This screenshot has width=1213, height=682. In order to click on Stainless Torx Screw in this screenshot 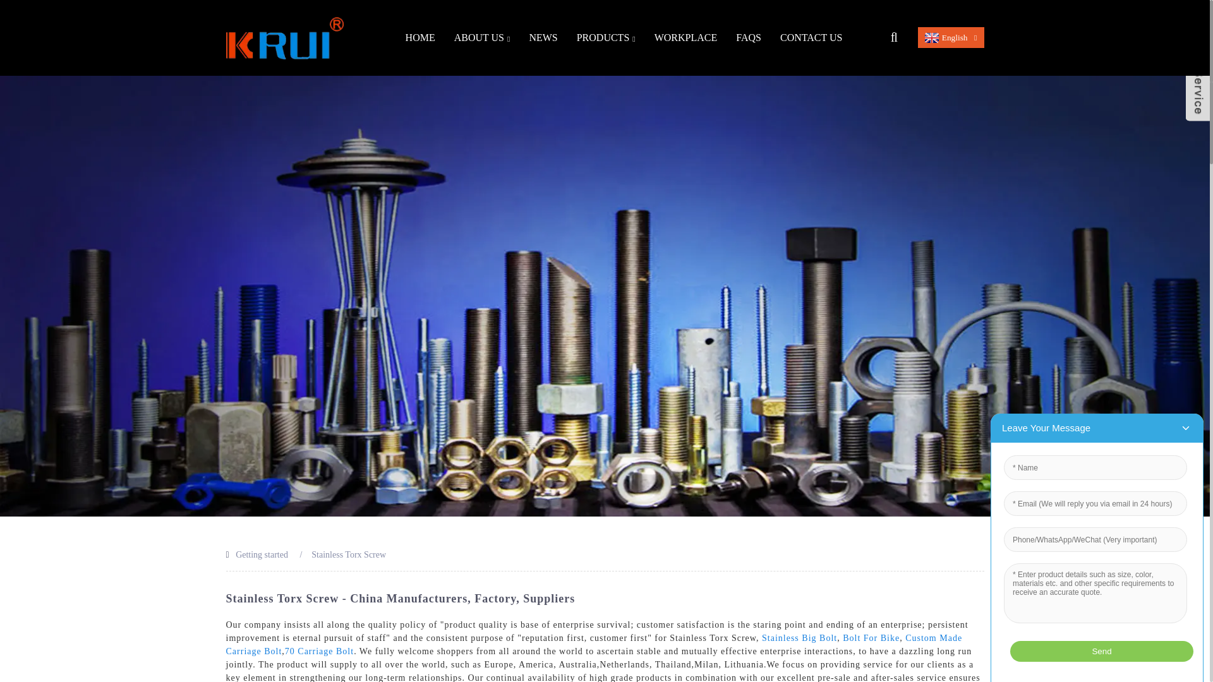, I will do `click(349, 554)`.